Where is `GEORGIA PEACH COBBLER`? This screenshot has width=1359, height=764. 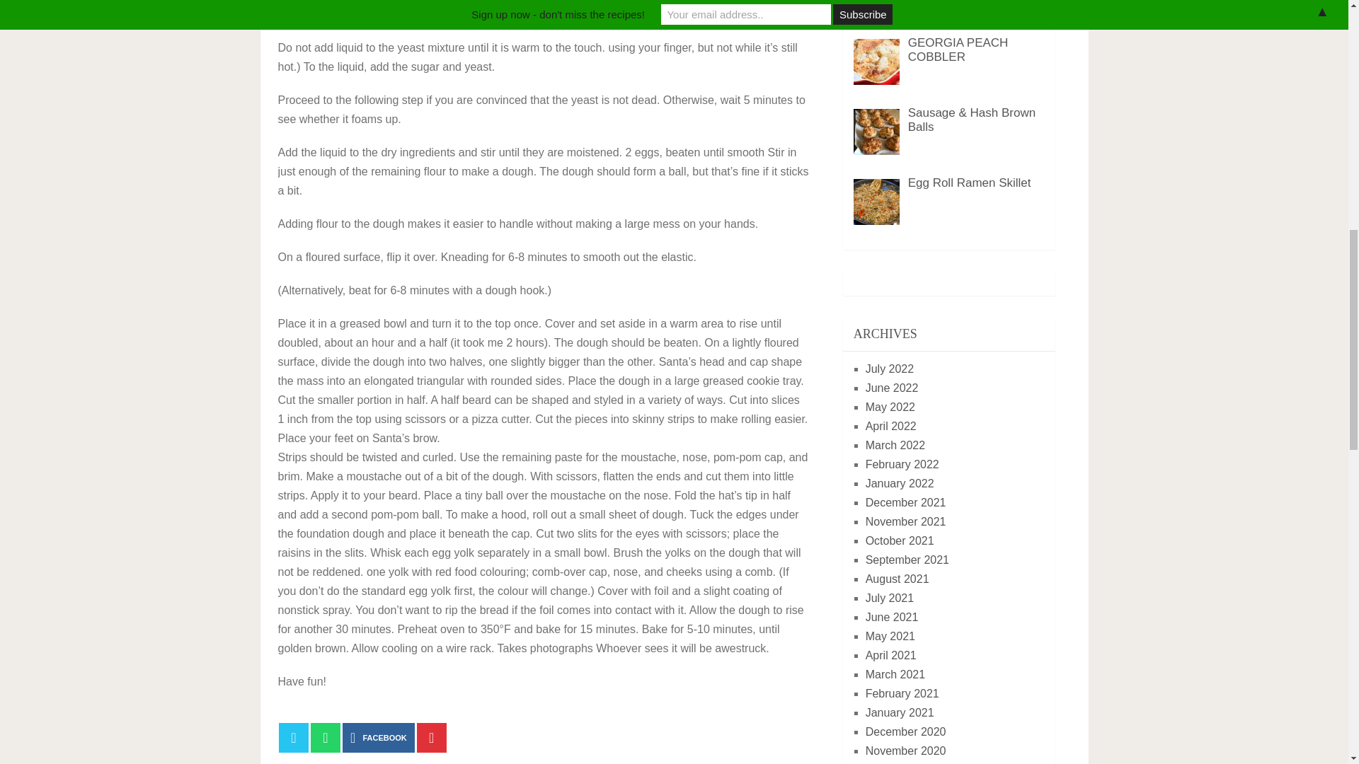 GEORGIA PEACH COBBLER is located at coordinates (958, 50).